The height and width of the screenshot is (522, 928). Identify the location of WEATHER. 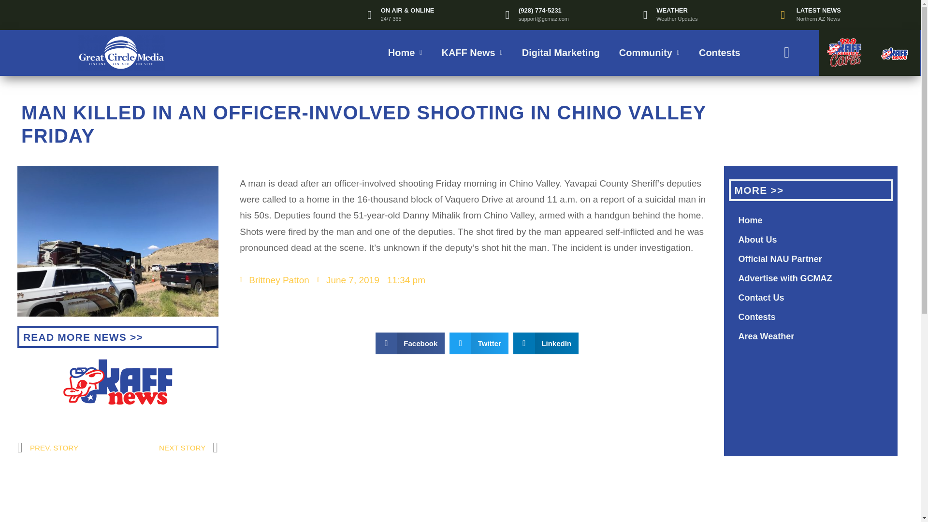
(672, 11).